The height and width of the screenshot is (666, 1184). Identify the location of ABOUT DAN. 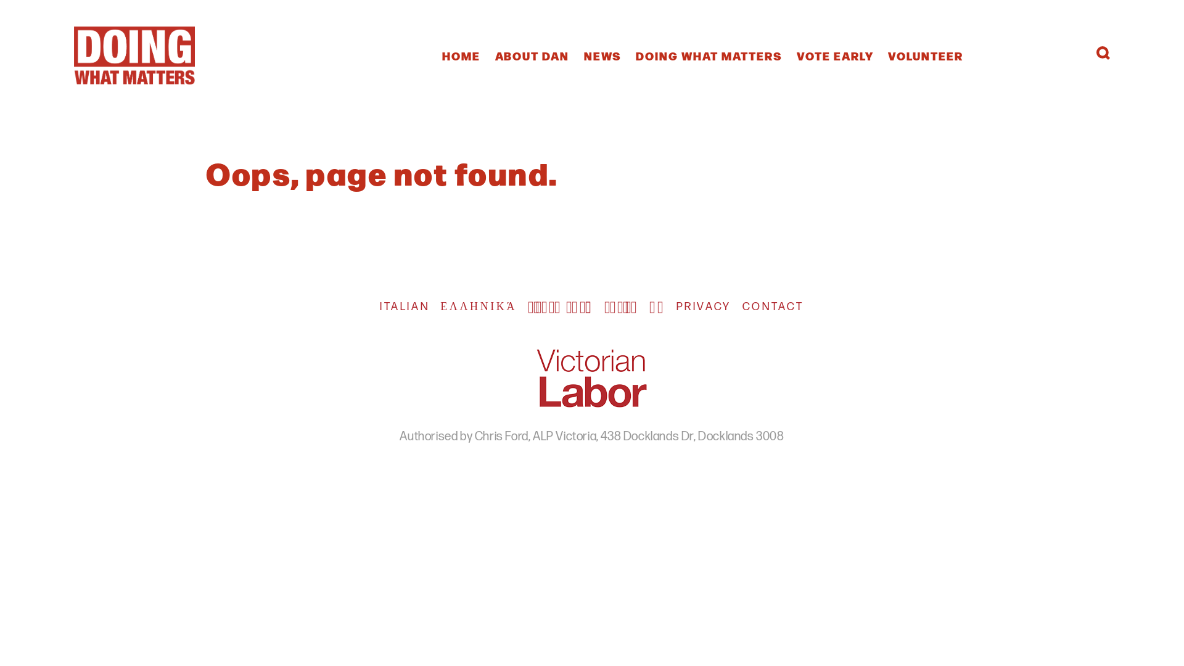
(533, 55).